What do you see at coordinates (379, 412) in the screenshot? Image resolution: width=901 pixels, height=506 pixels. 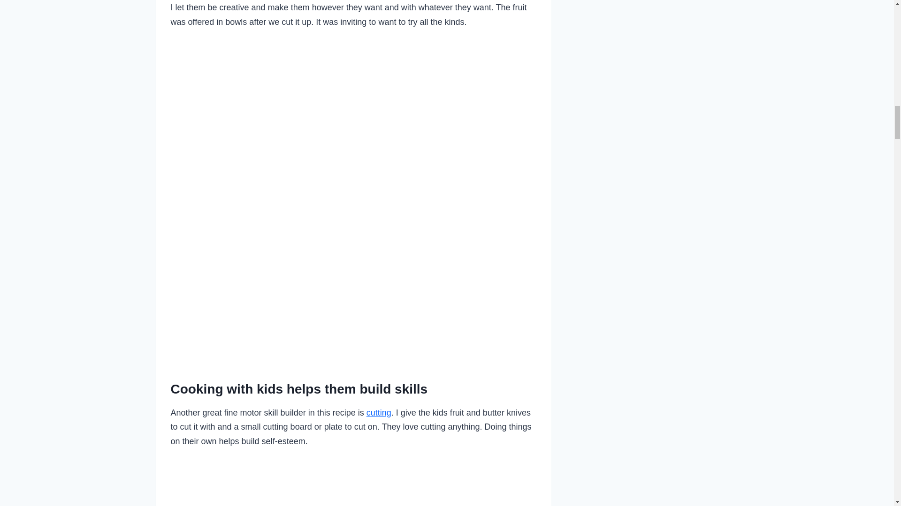 I see `cutting` at bounding box center [379, 412].